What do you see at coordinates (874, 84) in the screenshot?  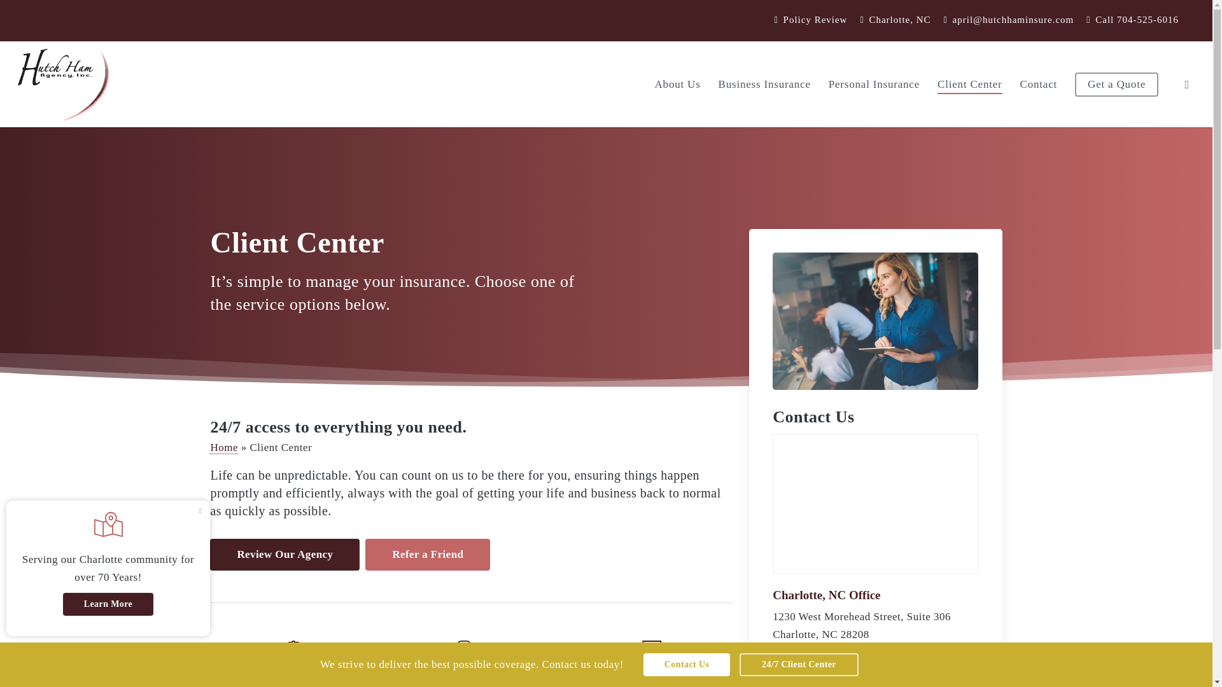 I see `Personal Insurance` at bounding box center [874, 84].